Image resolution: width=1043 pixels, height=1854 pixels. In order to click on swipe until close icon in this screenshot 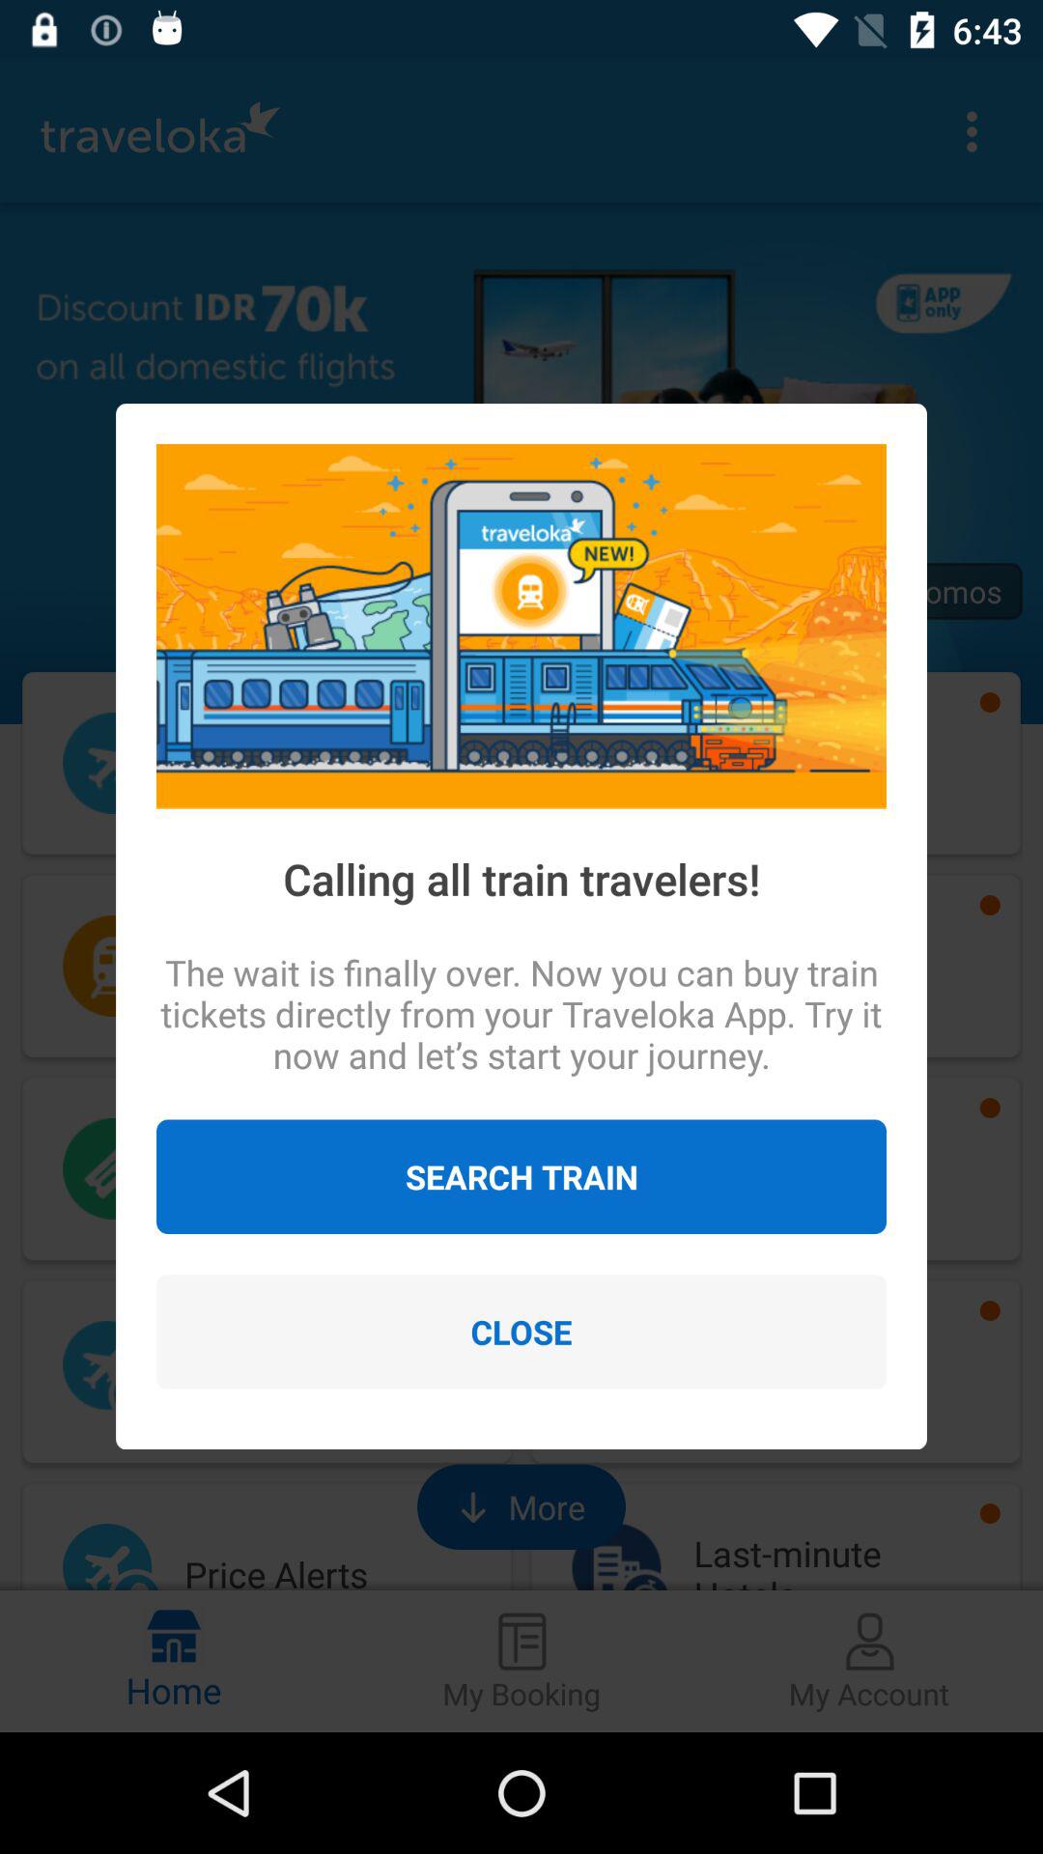, I will do `click(521, 1332)`.